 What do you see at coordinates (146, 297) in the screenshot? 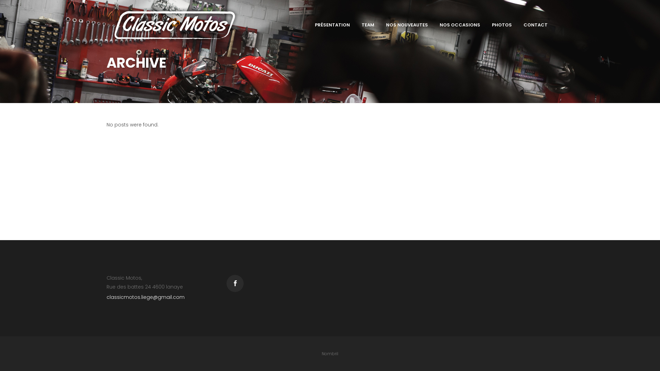
I see `classicmotos.liege@gmail.com` at bounding box center [146, 297].